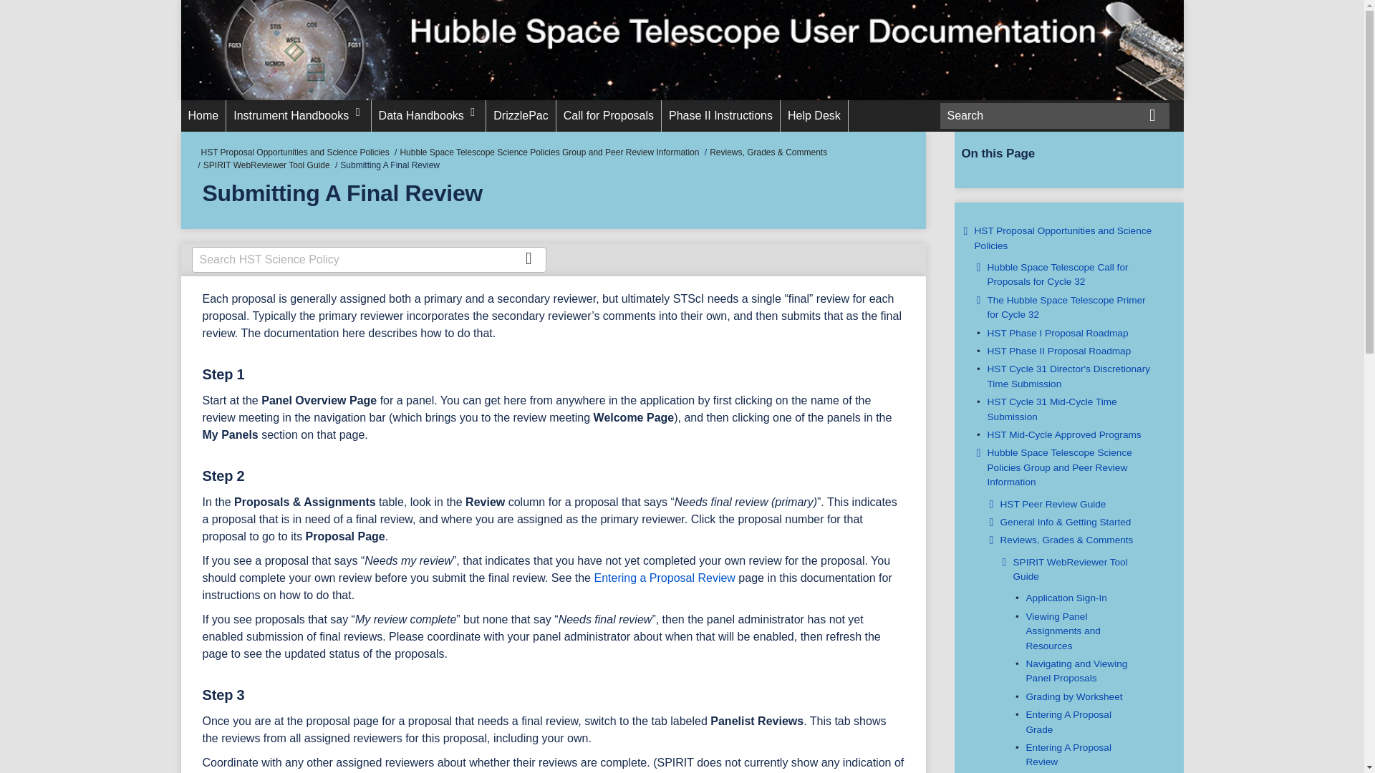 This screenshot has width=1375, height=773. Describe the element at coordinates (266, 165) in the screenshot. I see `SPIRIT WebReviewer Tool Guide` at that location.